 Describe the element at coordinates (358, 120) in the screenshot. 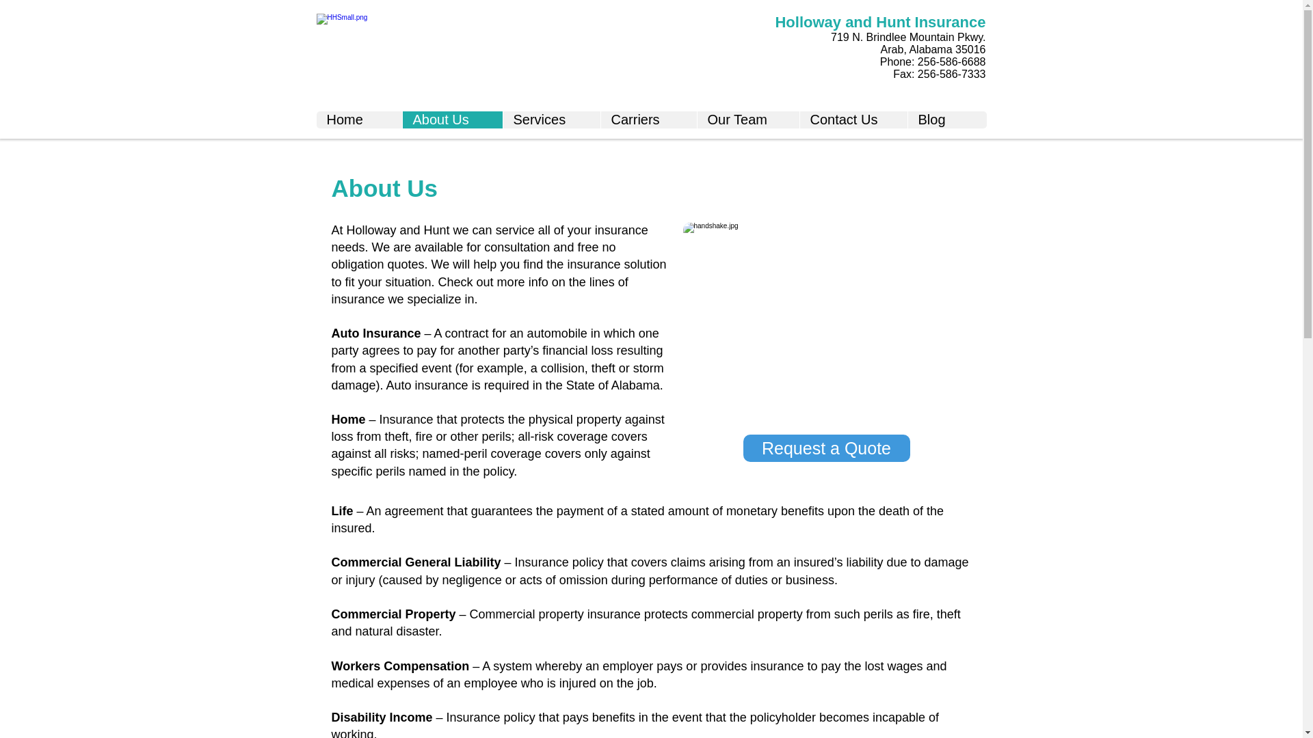

I see `Home` at that location.